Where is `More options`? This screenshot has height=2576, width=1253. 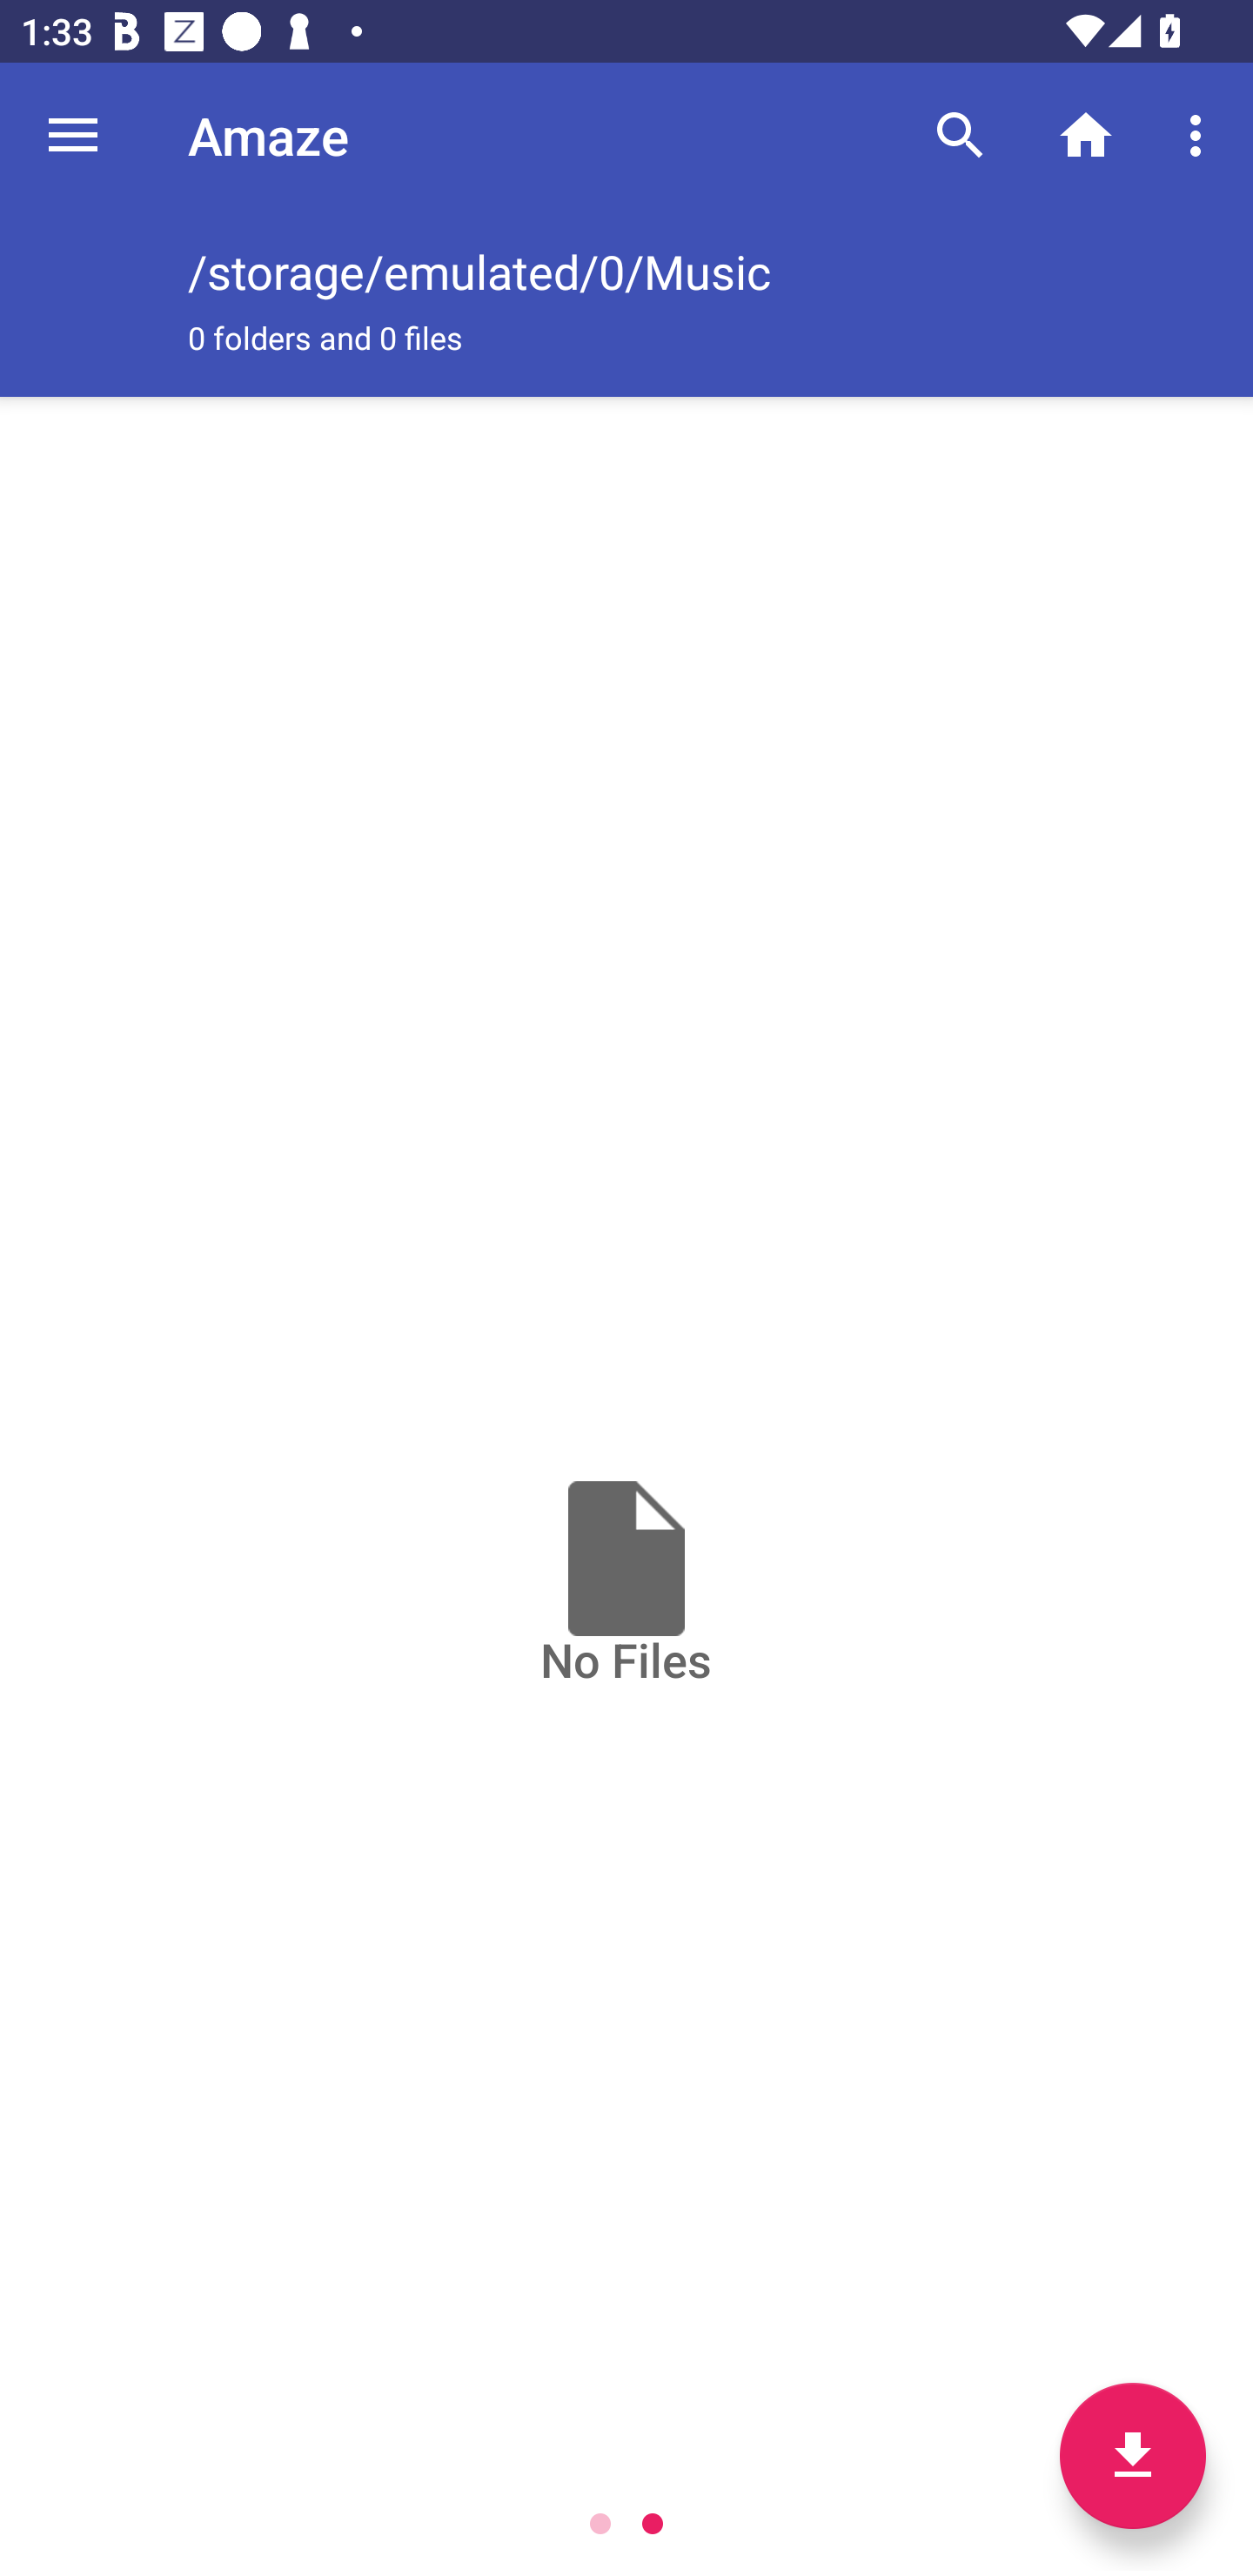
More options is located at coordinates (1201, 134).